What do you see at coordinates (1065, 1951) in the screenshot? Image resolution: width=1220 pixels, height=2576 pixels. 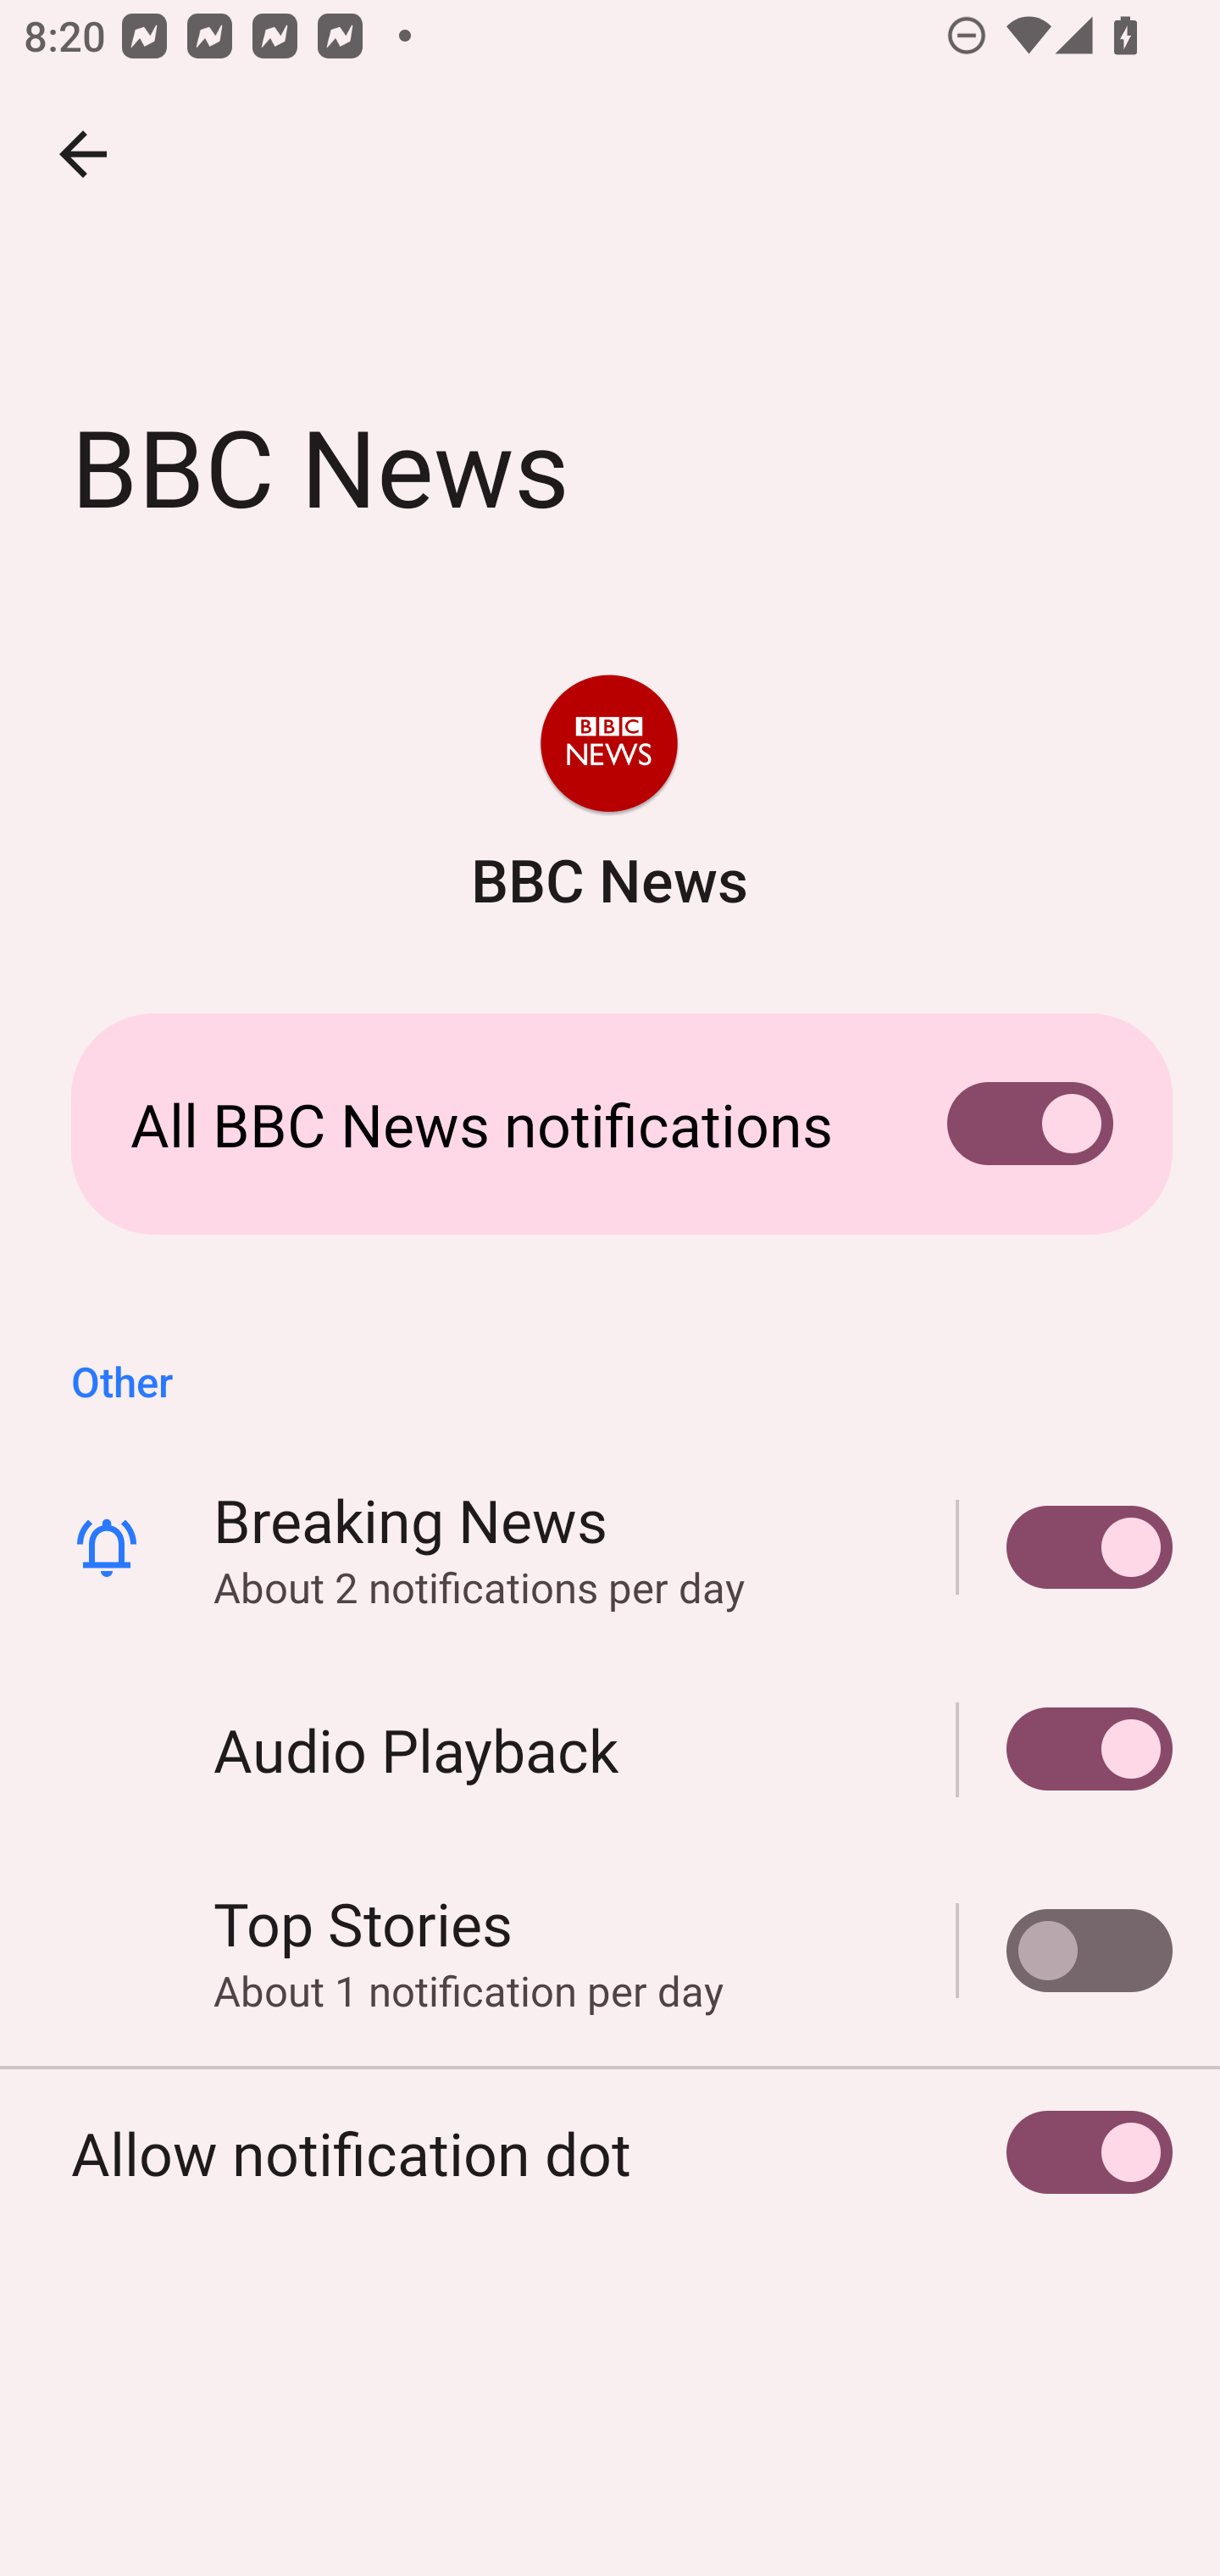 I see `Top Stories` at bounding box center [1065, 1951].